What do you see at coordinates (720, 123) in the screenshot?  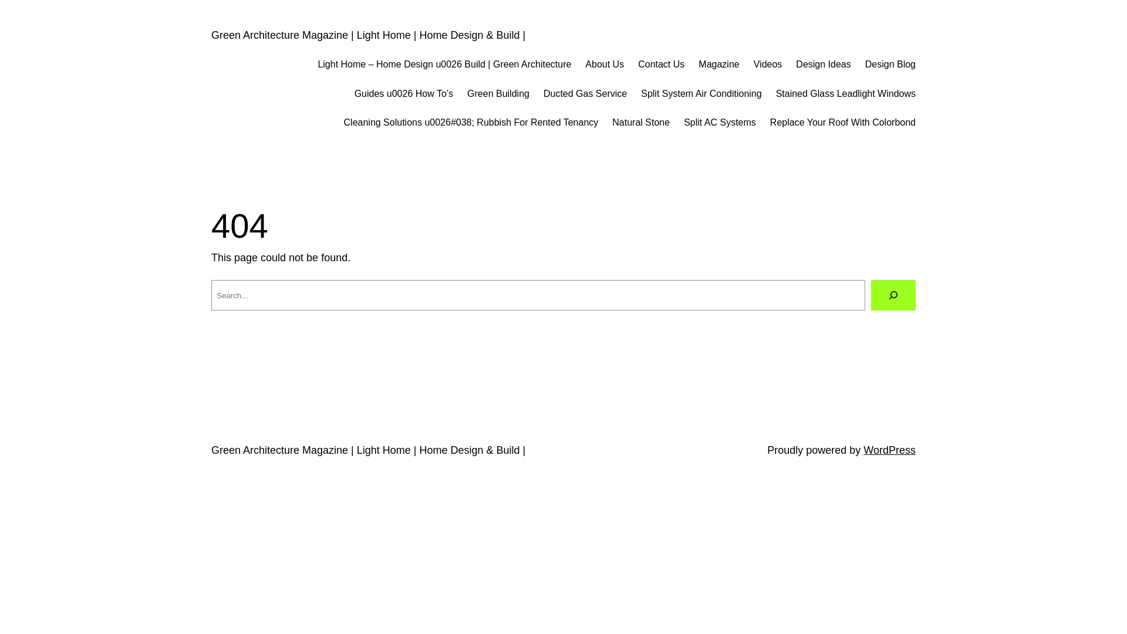 I see `Split AC Systems` at bounding box center [720, 123].